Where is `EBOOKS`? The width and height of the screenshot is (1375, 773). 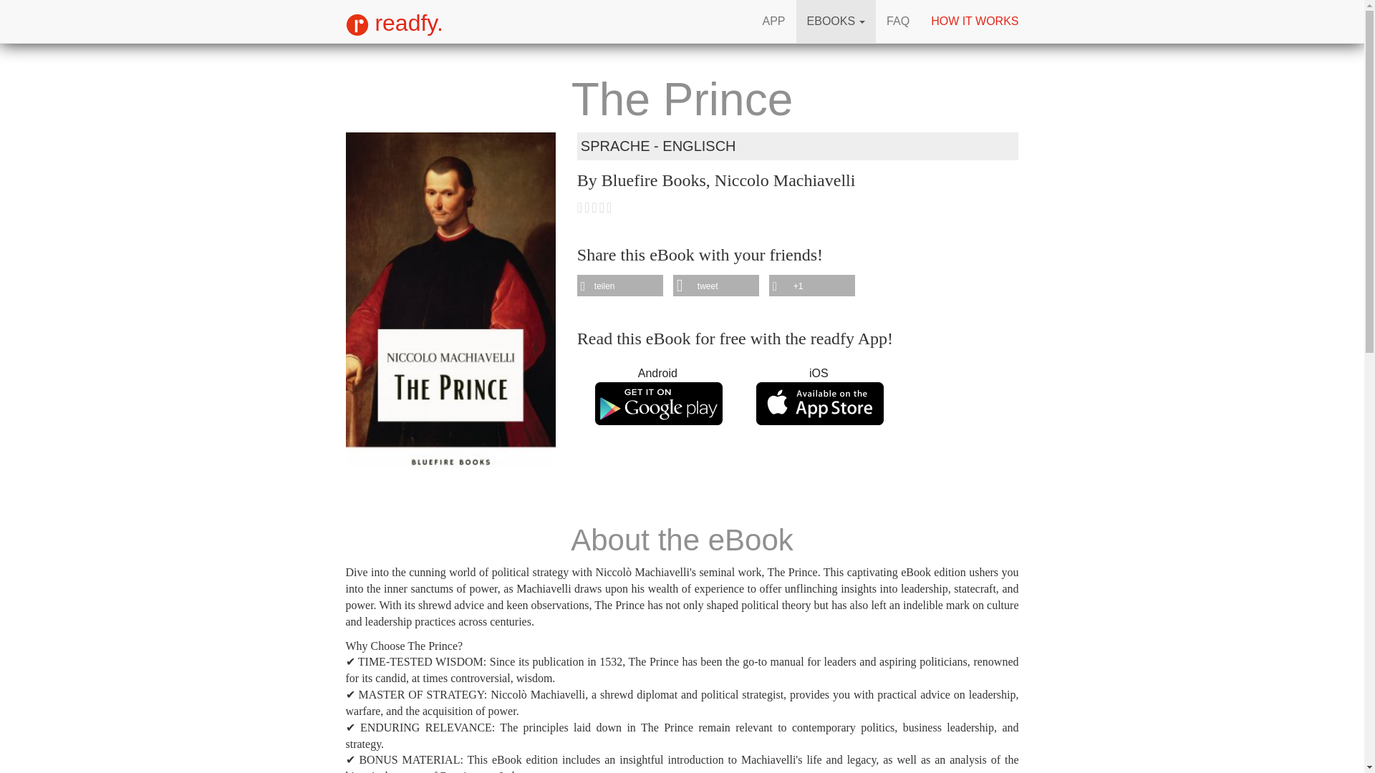
EBOOKS is located at coordinates (836, 21).